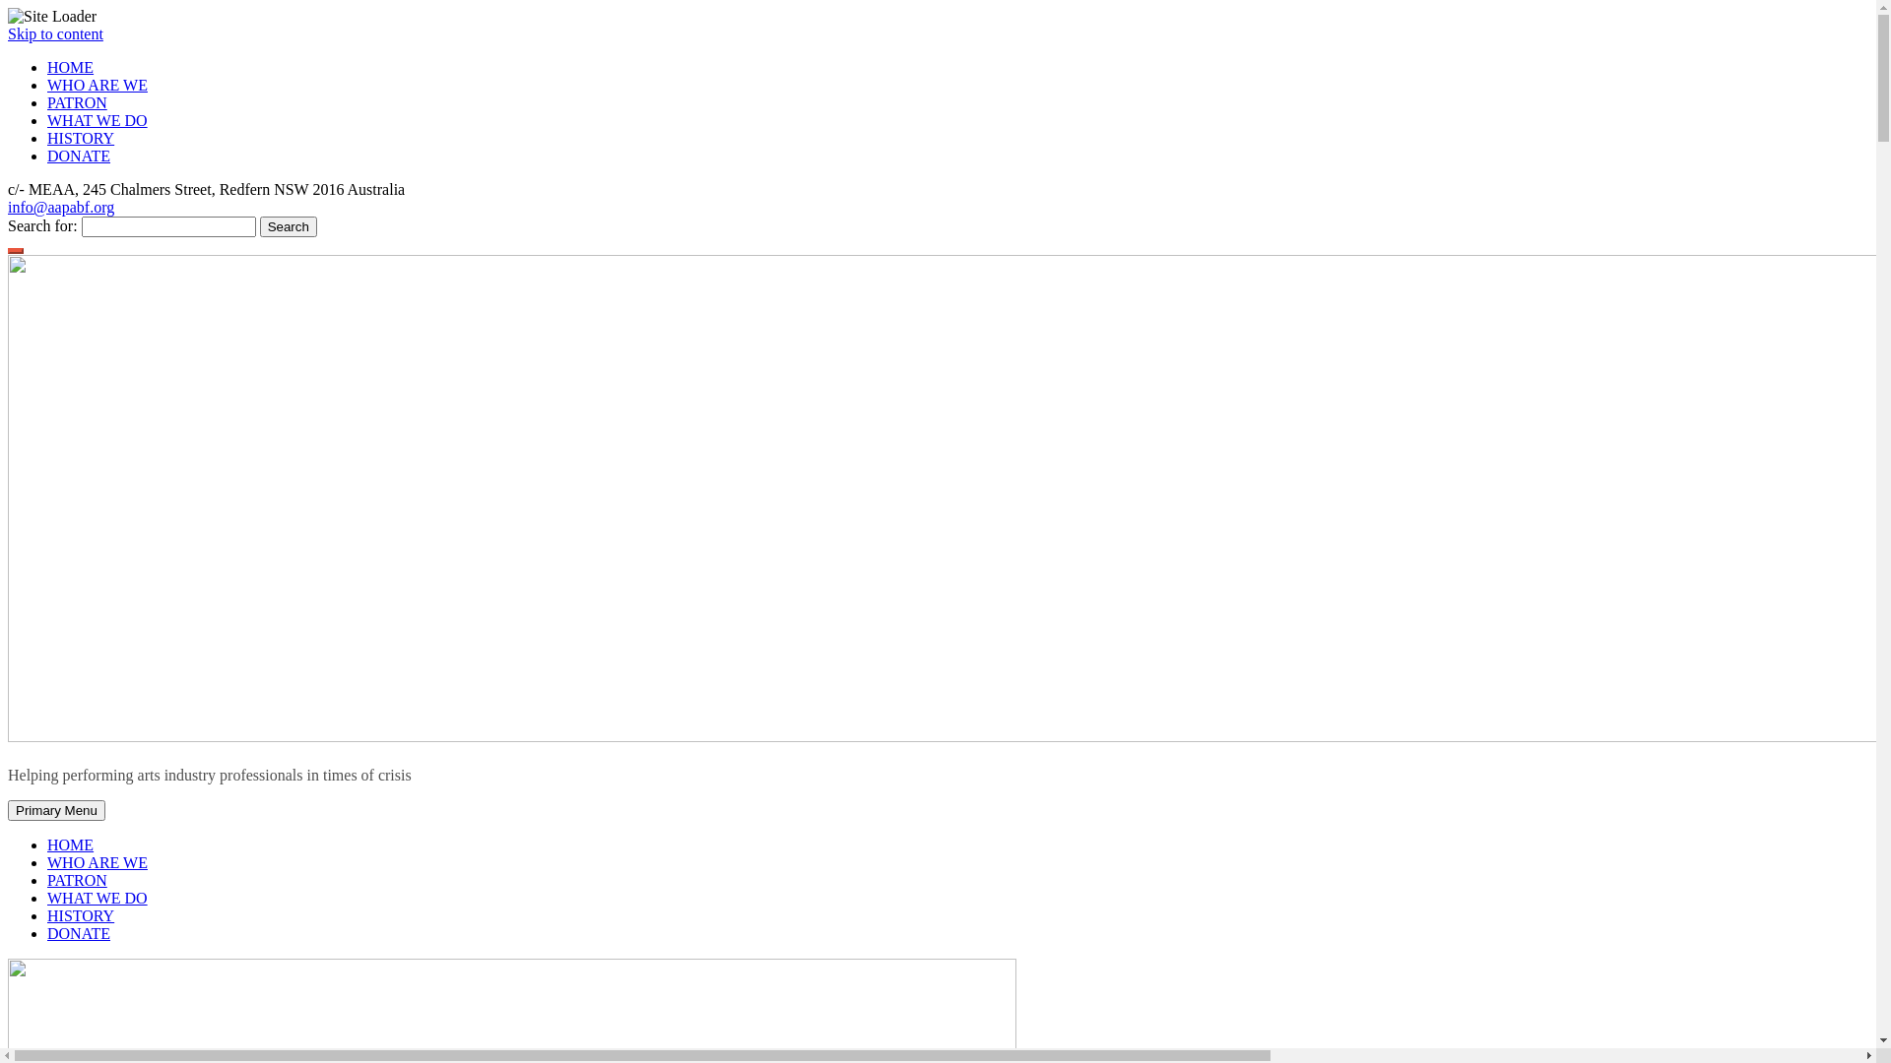 The width and height of the screenshot is (1891, 1063). What do you see at coordinates (289, 226) in the screenshot?
I see `Search` at bounding box center [289, 226].